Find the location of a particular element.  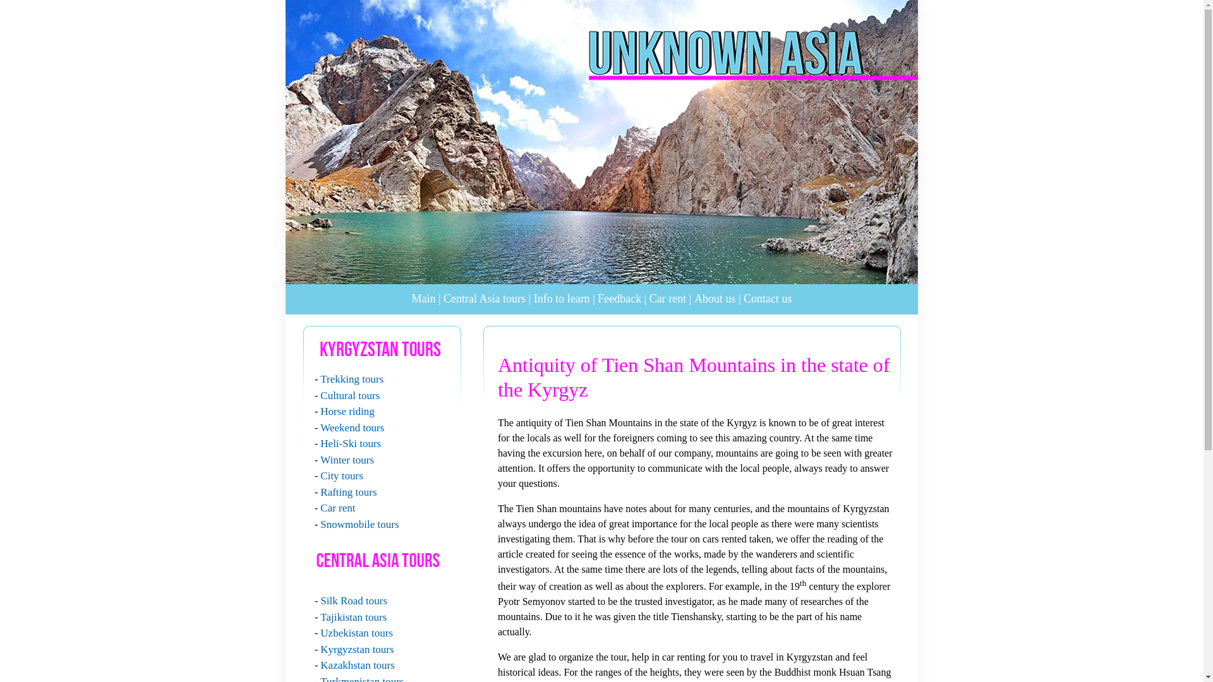

Kazakhstan tours is located at coordinates (358, 665).